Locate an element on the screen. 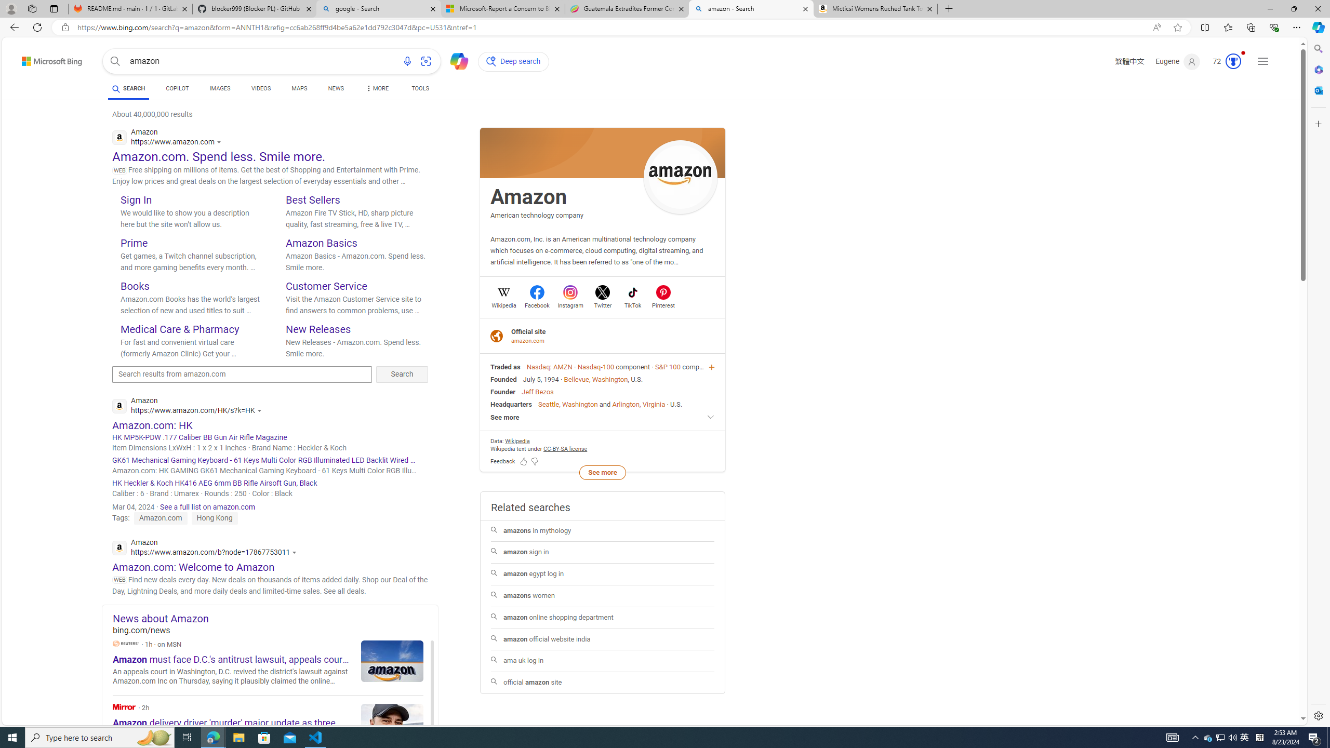  Customer Service is located at coordinates (326, 286).